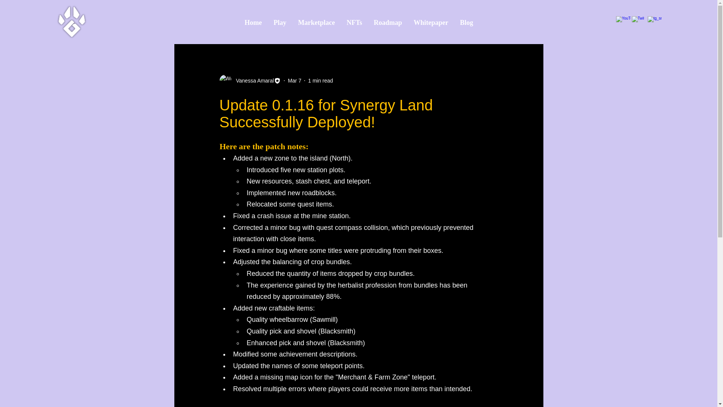  What do you see at coordinates (431, 22) in the screenshot?
I see `Whitepaper` at bounding box center [431, 22].